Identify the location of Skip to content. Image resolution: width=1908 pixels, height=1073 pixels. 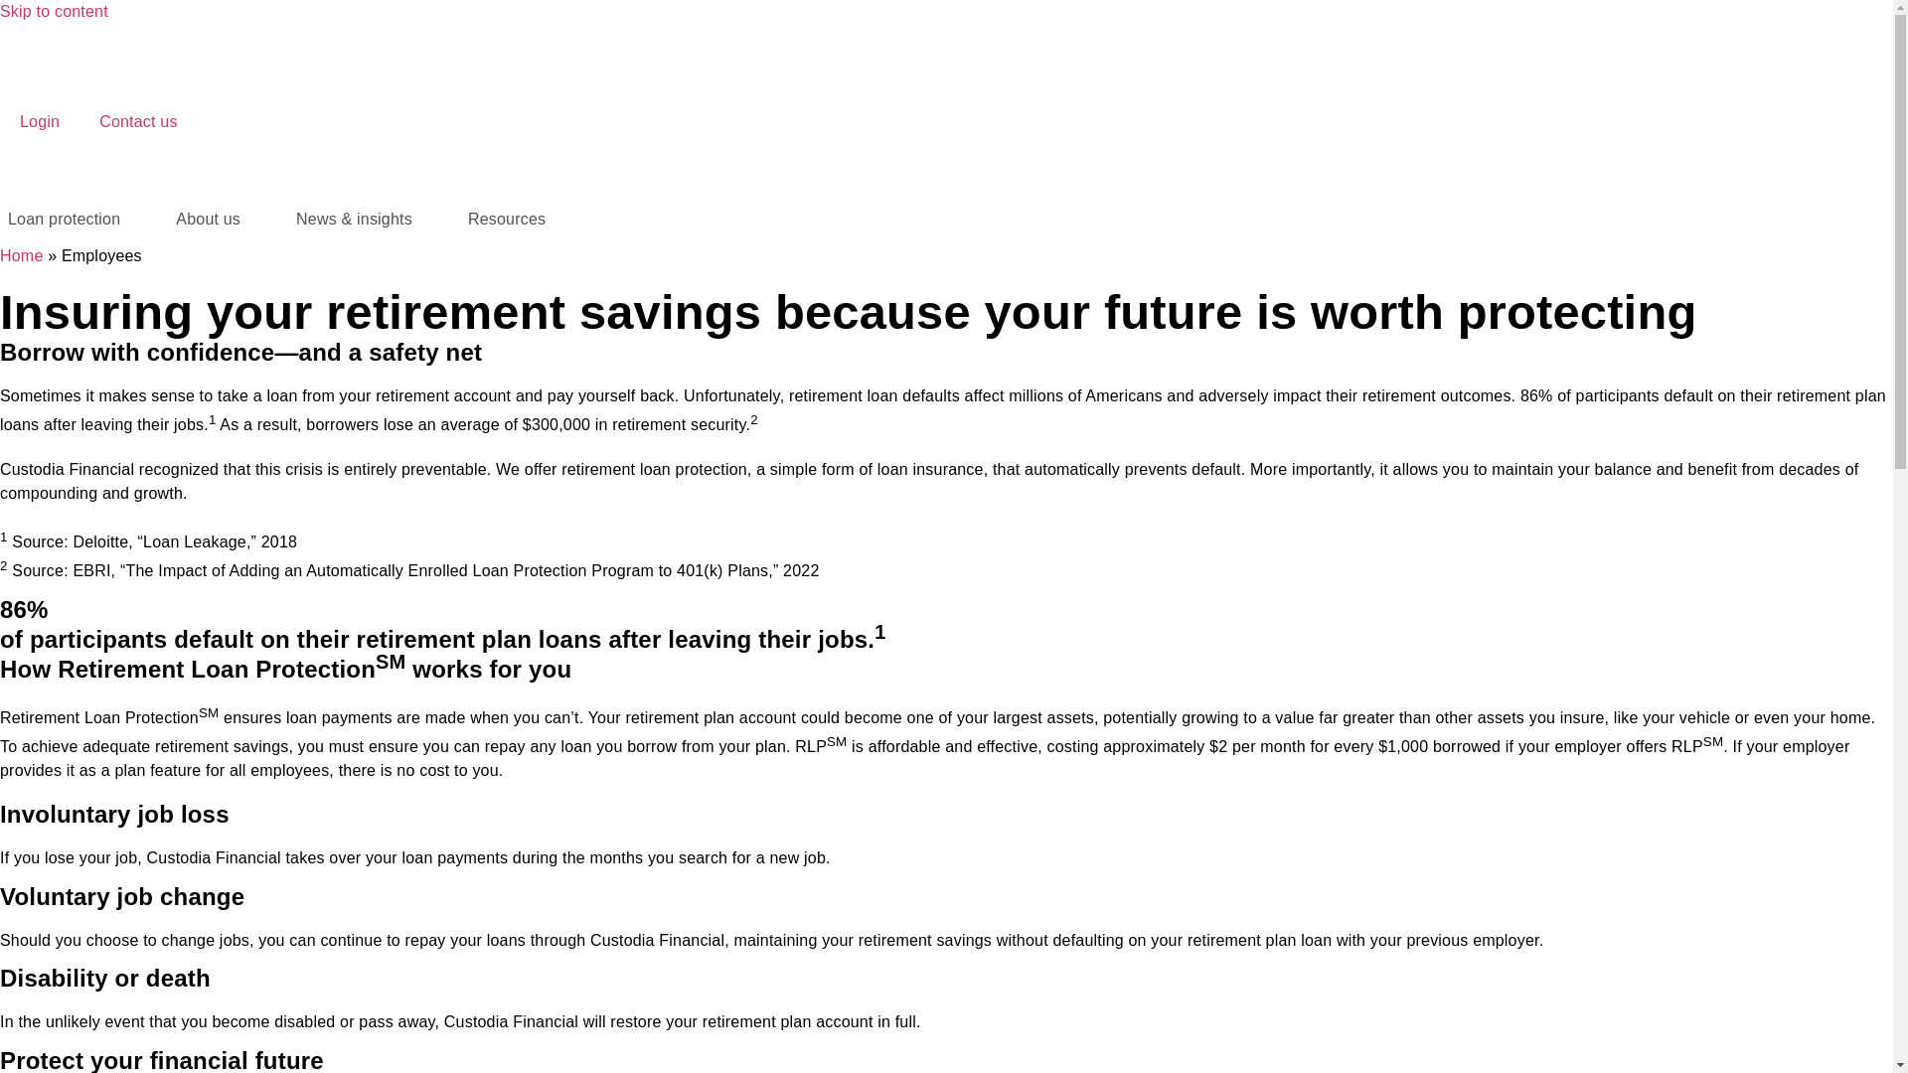
(54, 12).